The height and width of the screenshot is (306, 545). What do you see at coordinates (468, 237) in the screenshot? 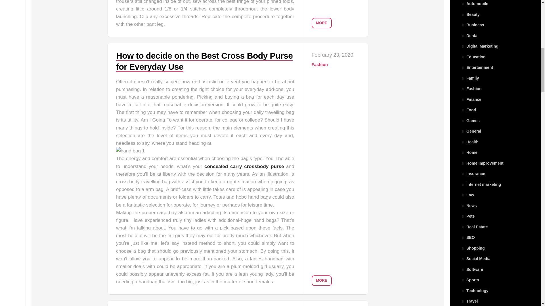
I see `SEO` at bounding box center [468, 237].